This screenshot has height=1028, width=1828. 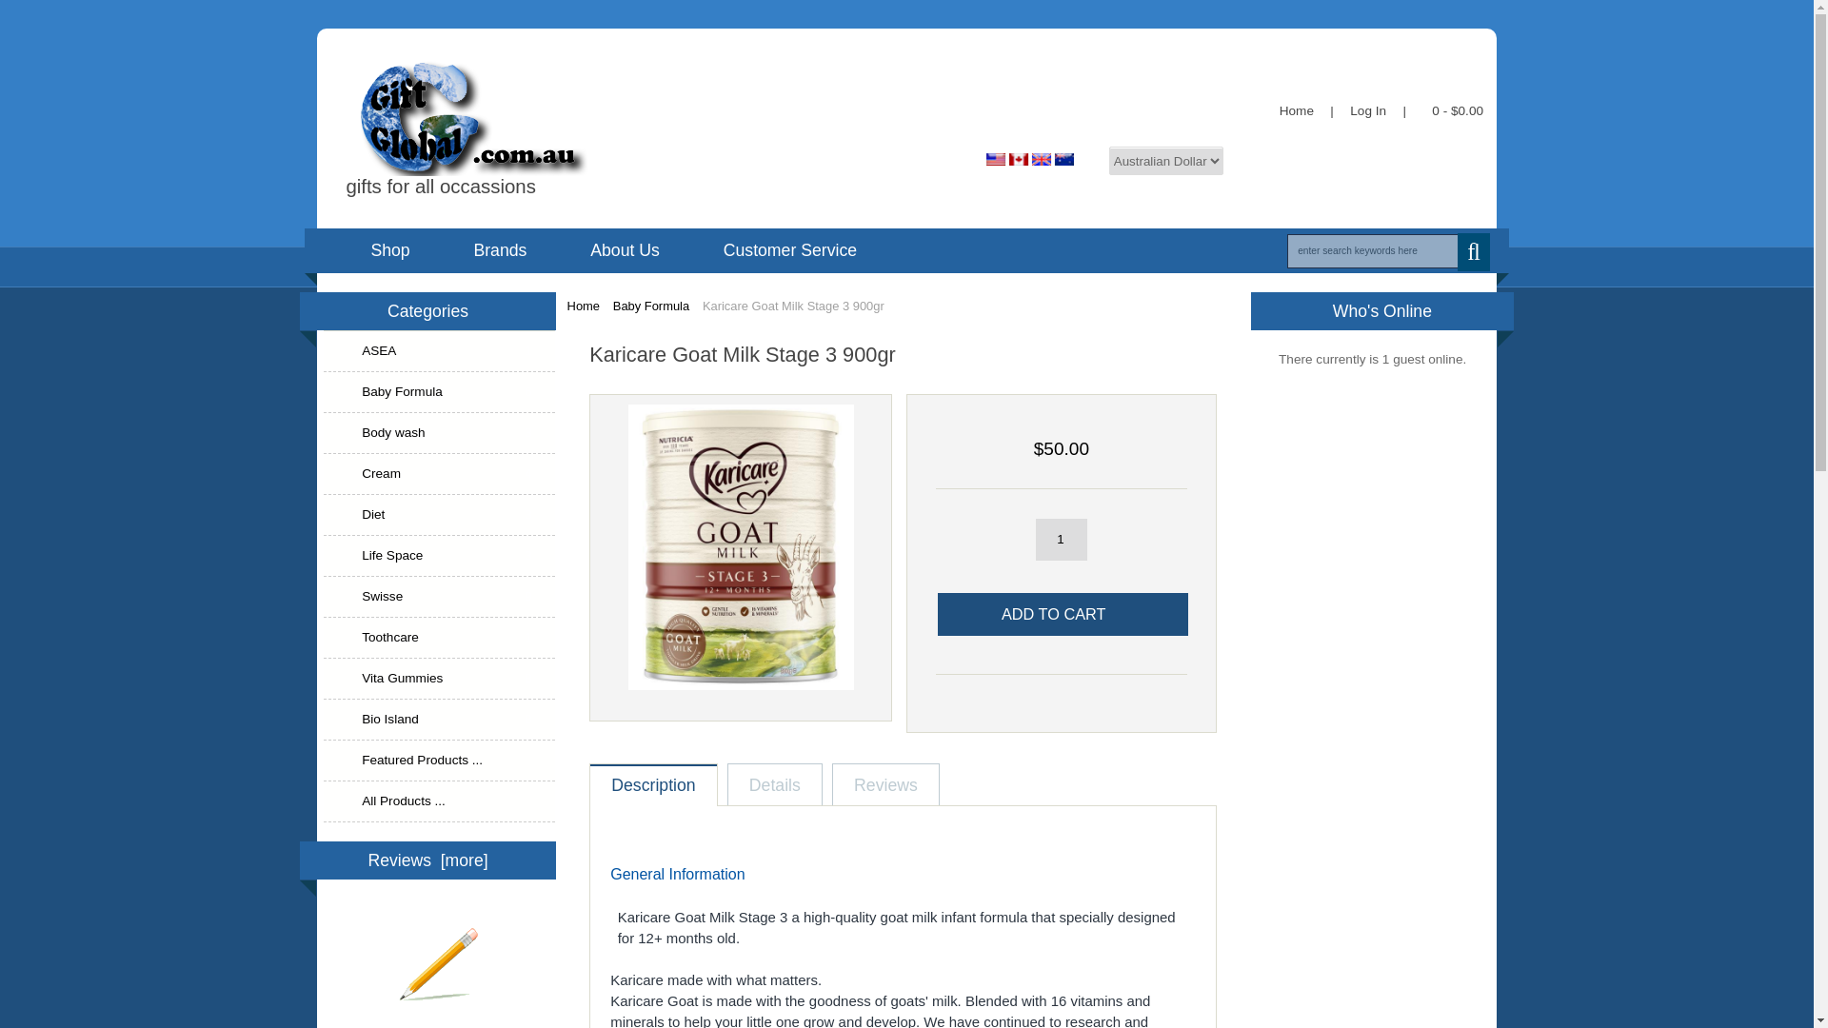 I want to click on Bio Island
8, so click(x=440, y=720).